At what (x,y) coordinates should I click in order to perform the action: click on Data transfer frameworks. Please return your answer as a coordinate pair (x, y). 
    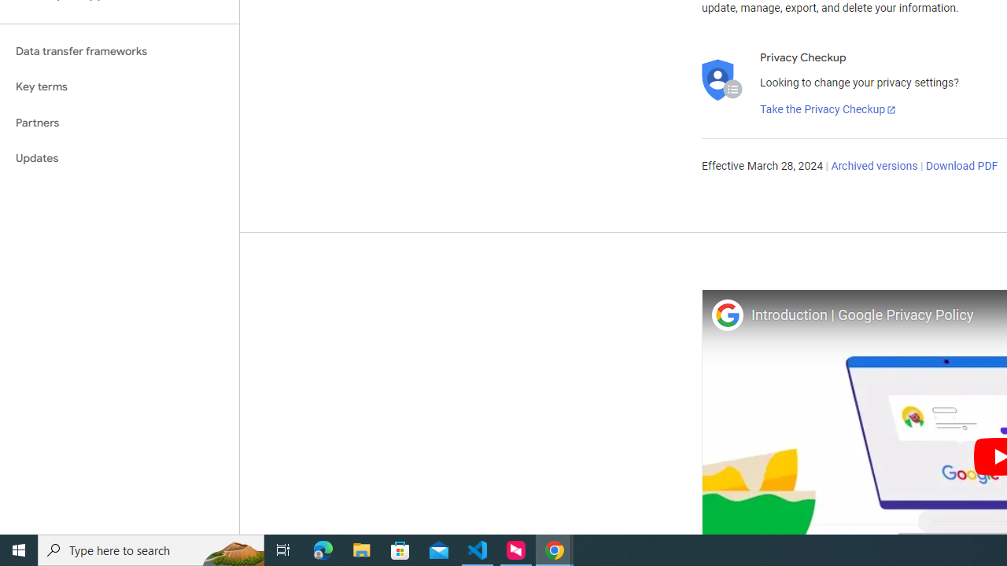
    Looking at the image, I should click on (120, 51).